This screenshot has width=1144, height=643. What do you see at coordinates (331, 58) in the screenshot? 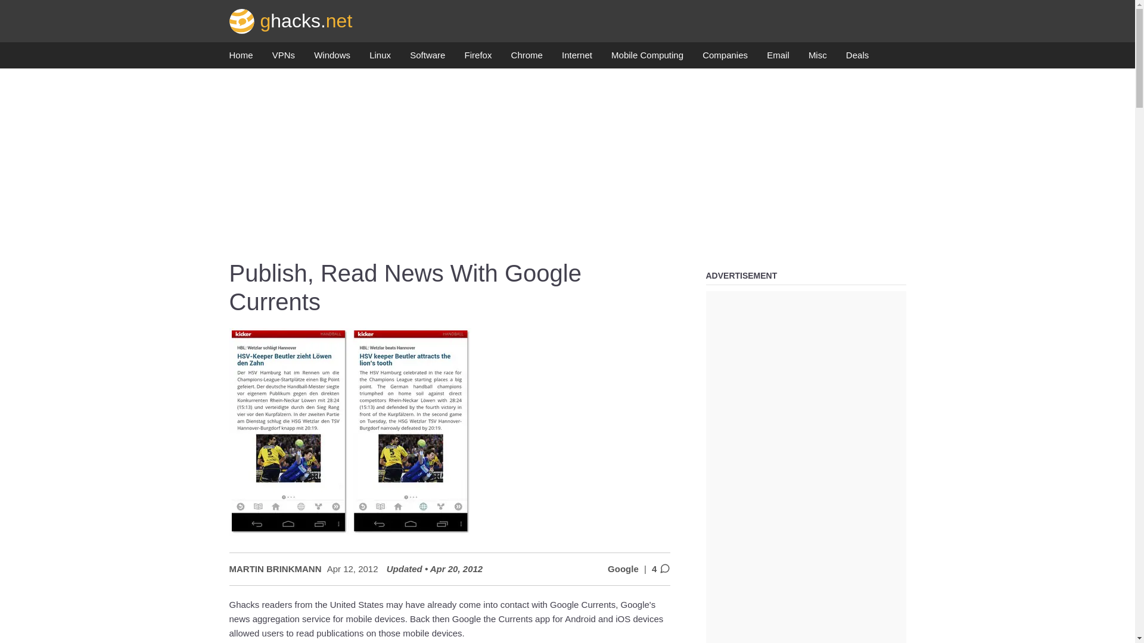
I see `Windows` at bounding box center [331, 58].